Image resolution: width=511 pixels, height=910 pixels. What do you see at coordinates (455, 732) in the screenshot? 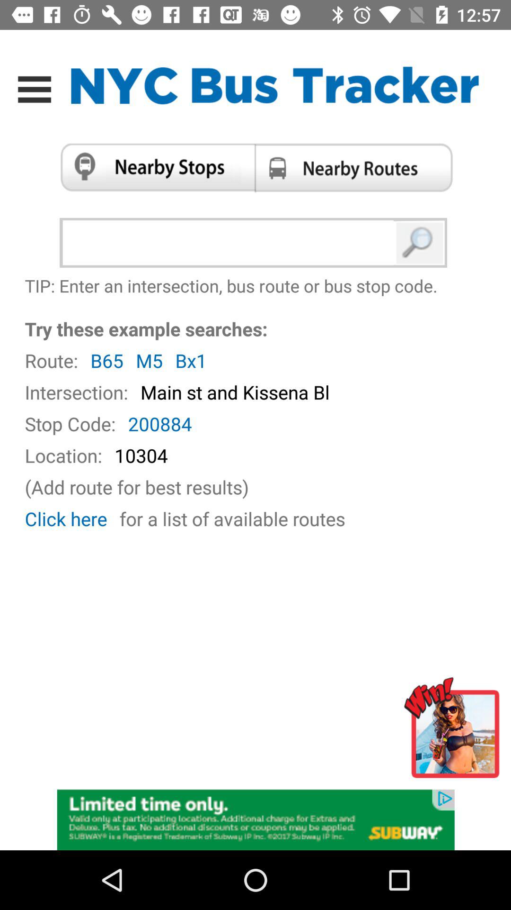
I see `go to another site` at bounding box center [455, 732].